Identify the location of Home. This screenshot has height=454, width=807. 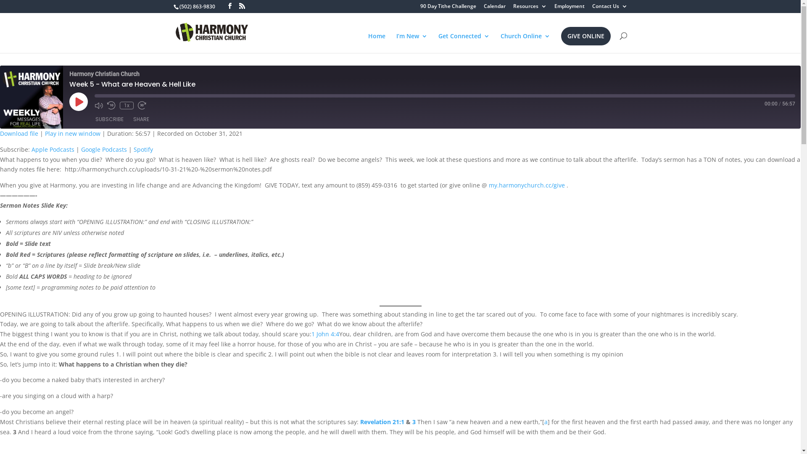
(377, 43).